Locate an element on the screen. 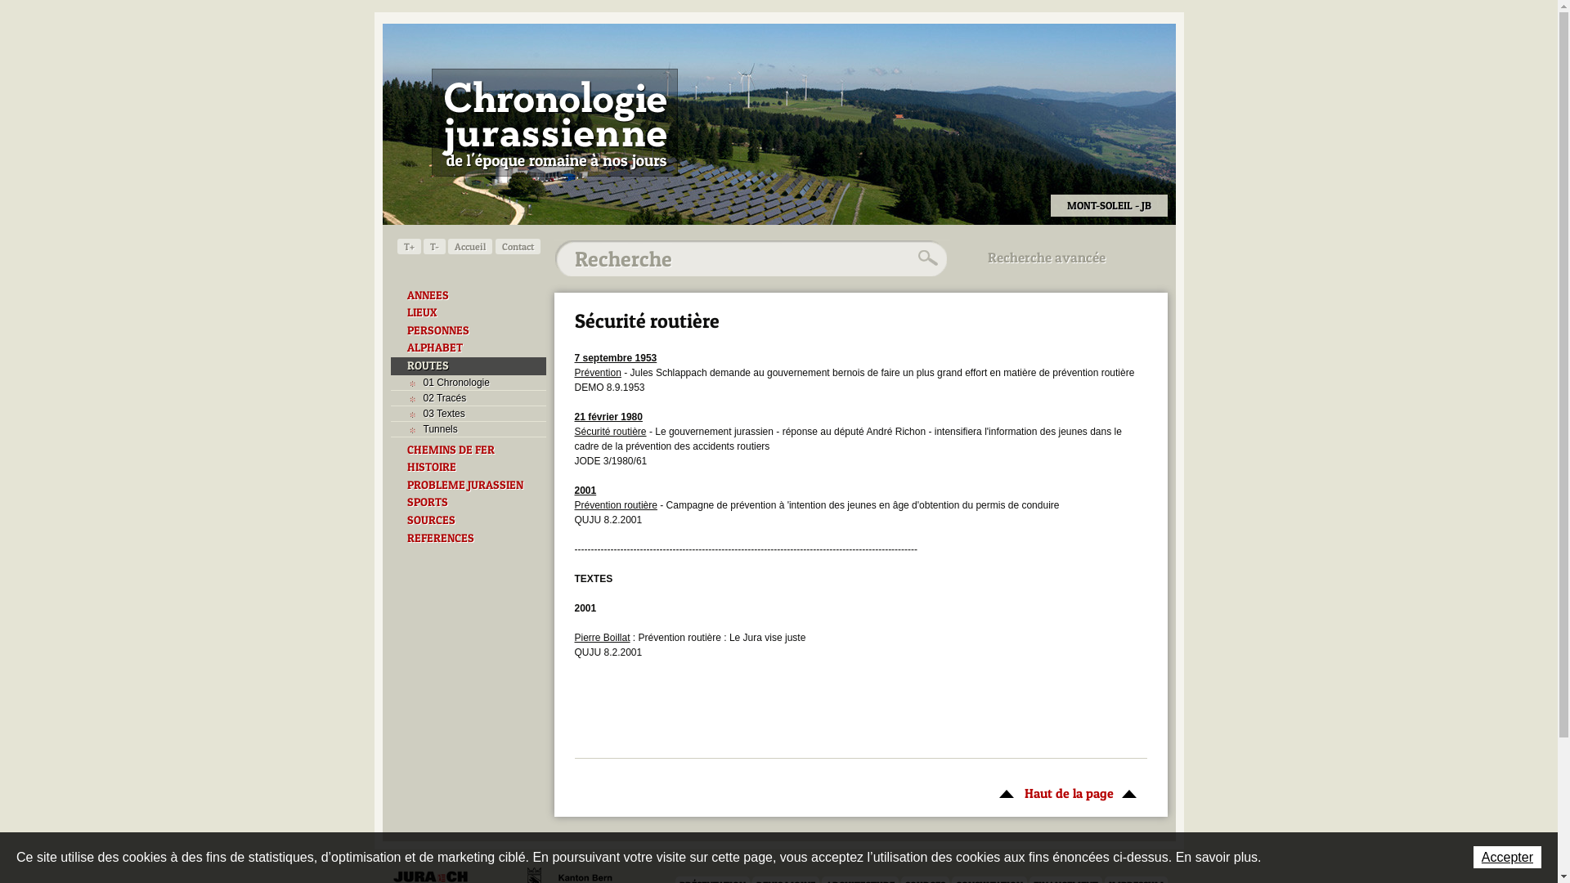  PROBLEME JURASSIEN is located at coordinates (469, 486).